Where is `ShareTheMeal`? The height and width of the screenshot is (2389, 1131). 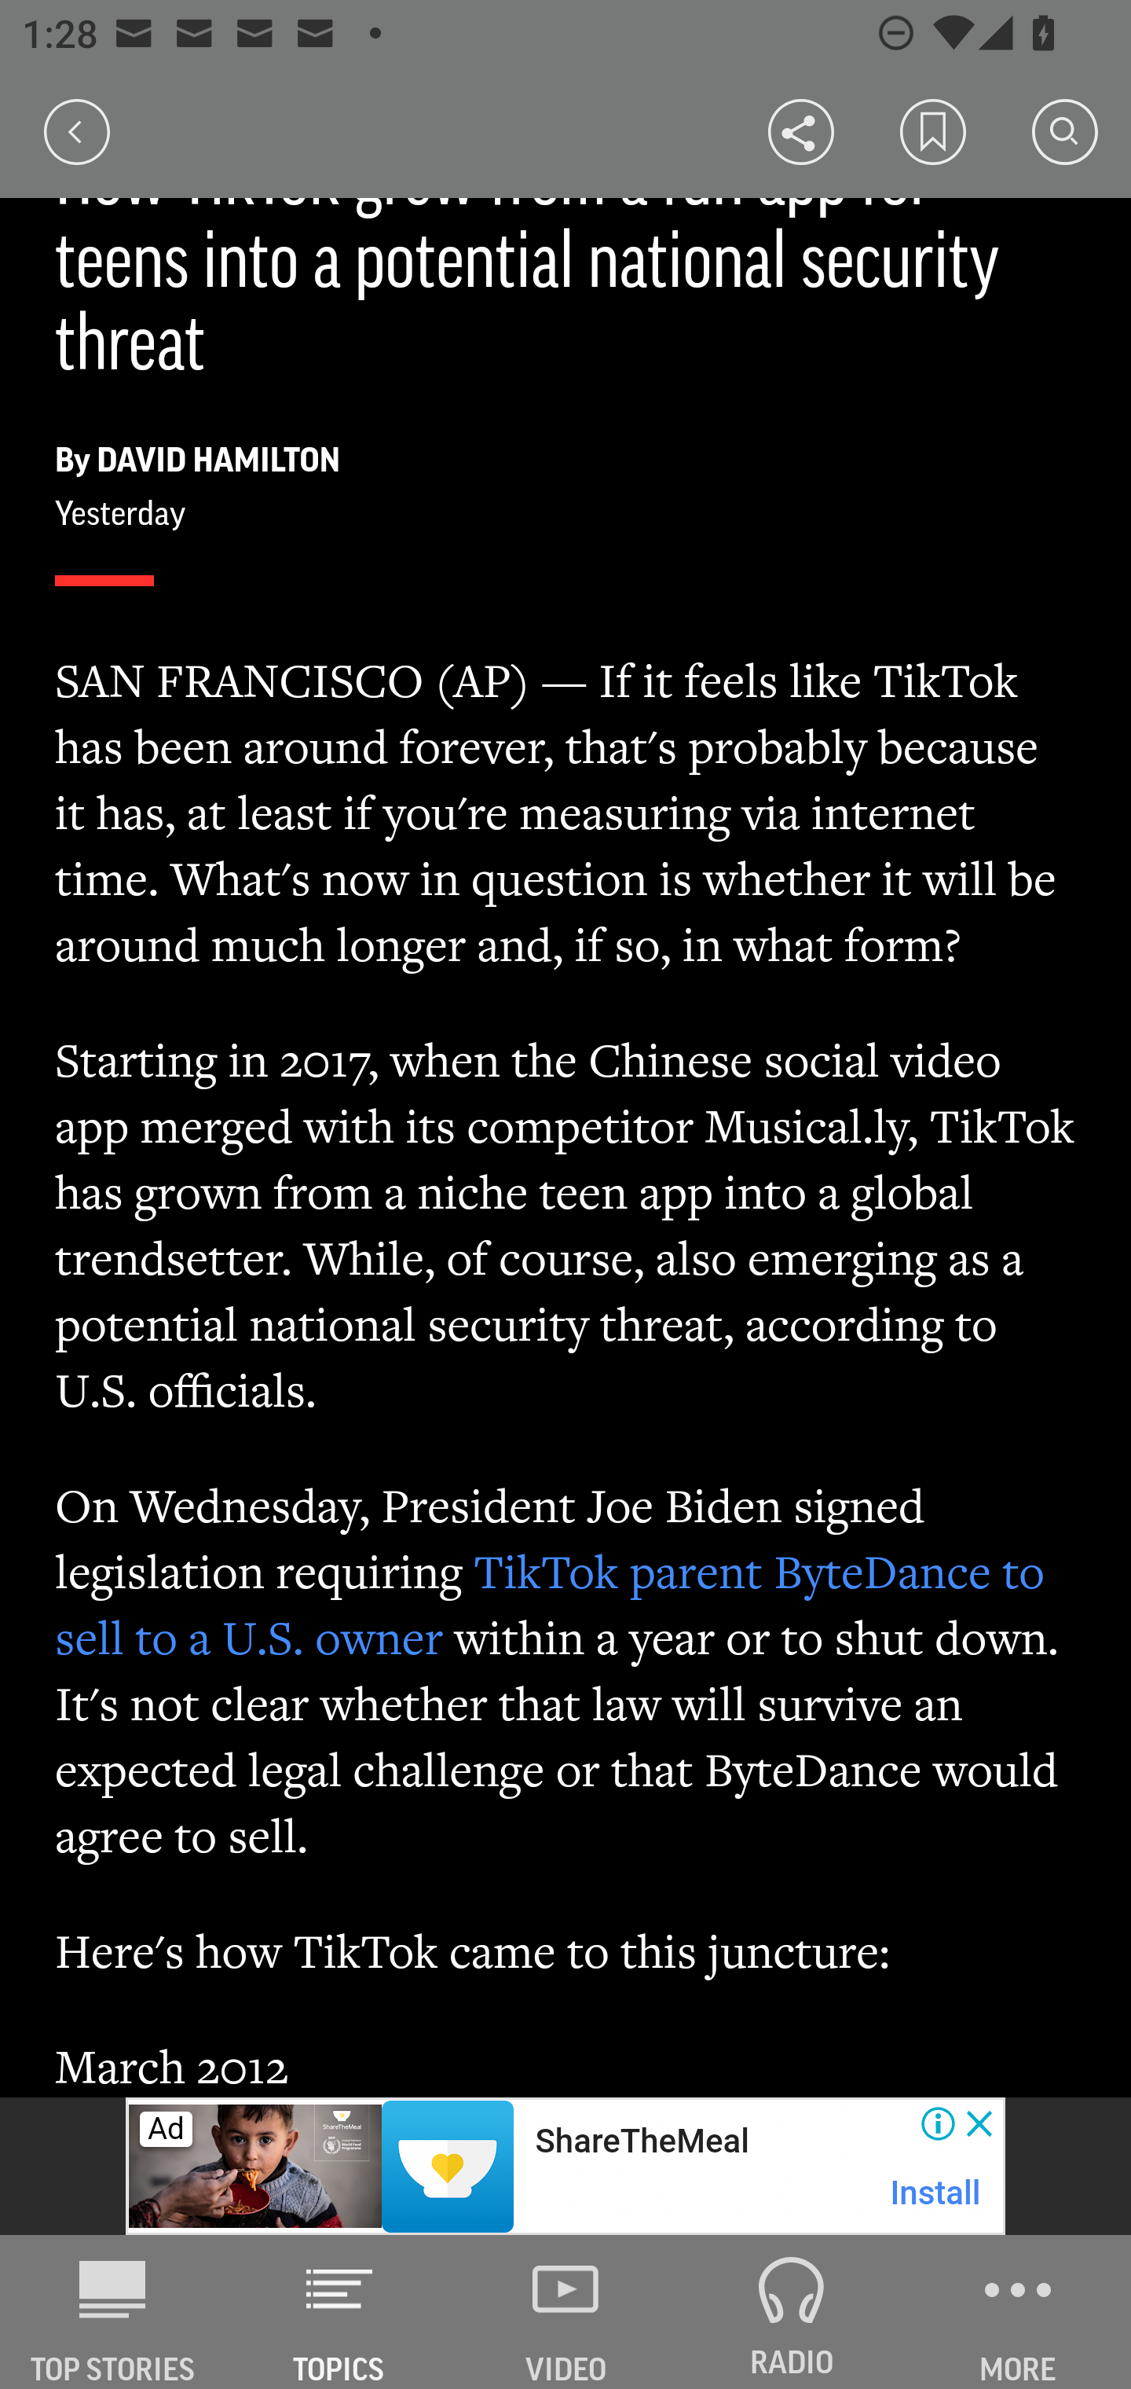 ShareTheMeal is located at coordinates (641, 2141).